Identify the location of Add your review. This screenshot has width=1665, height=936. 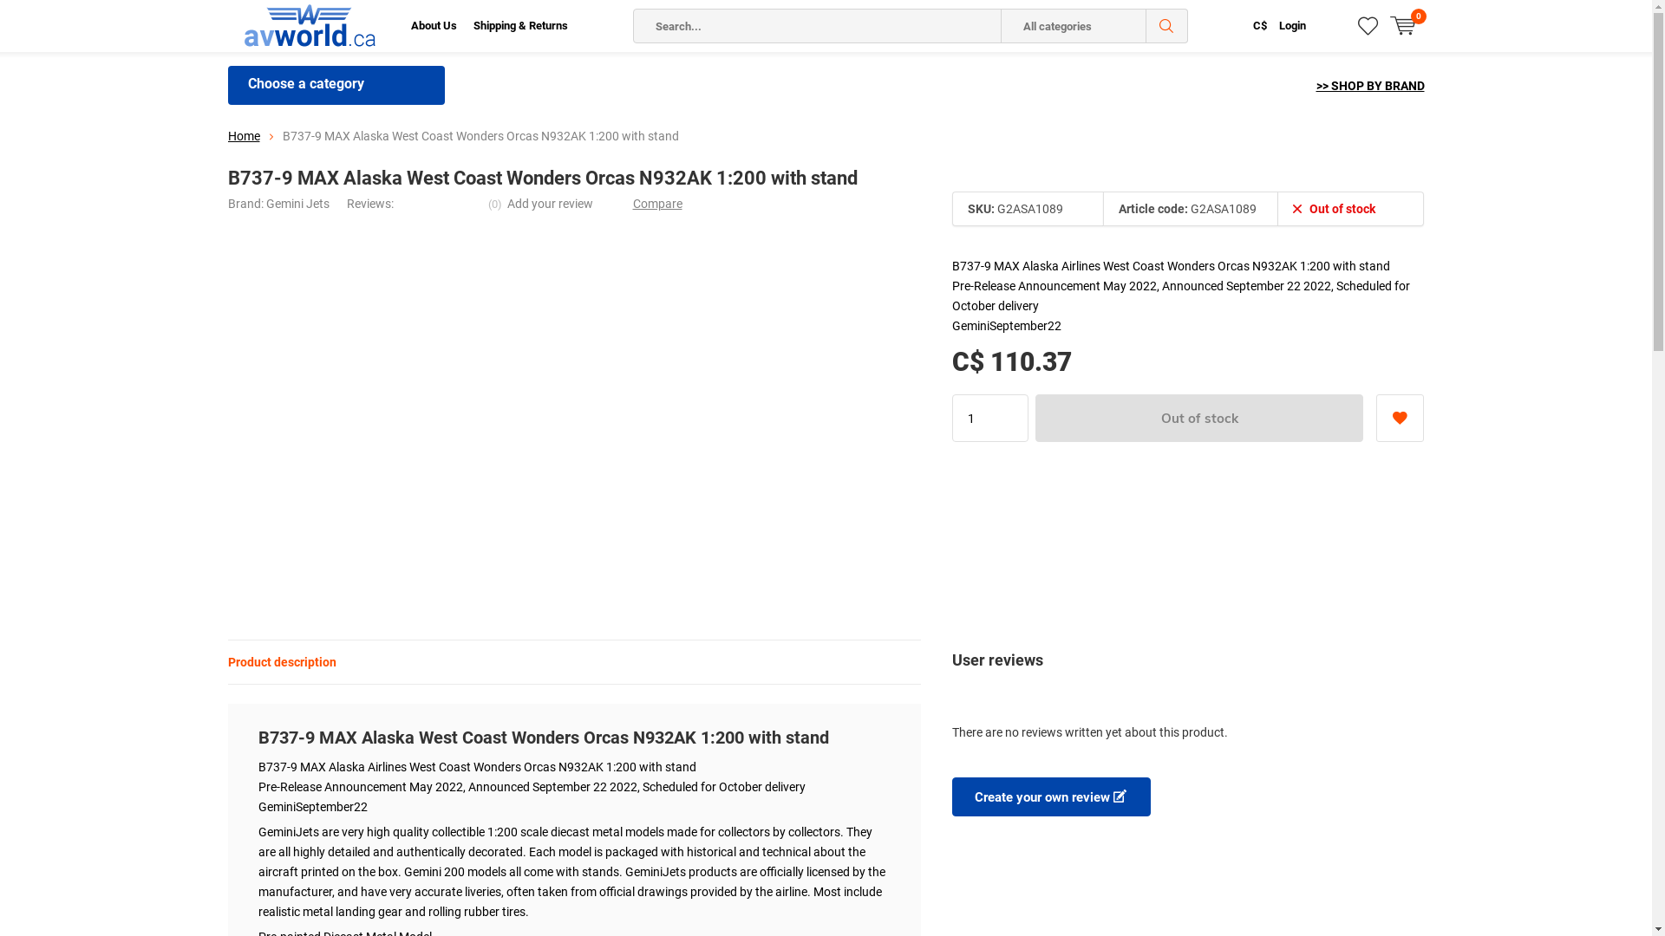
(550, 204).